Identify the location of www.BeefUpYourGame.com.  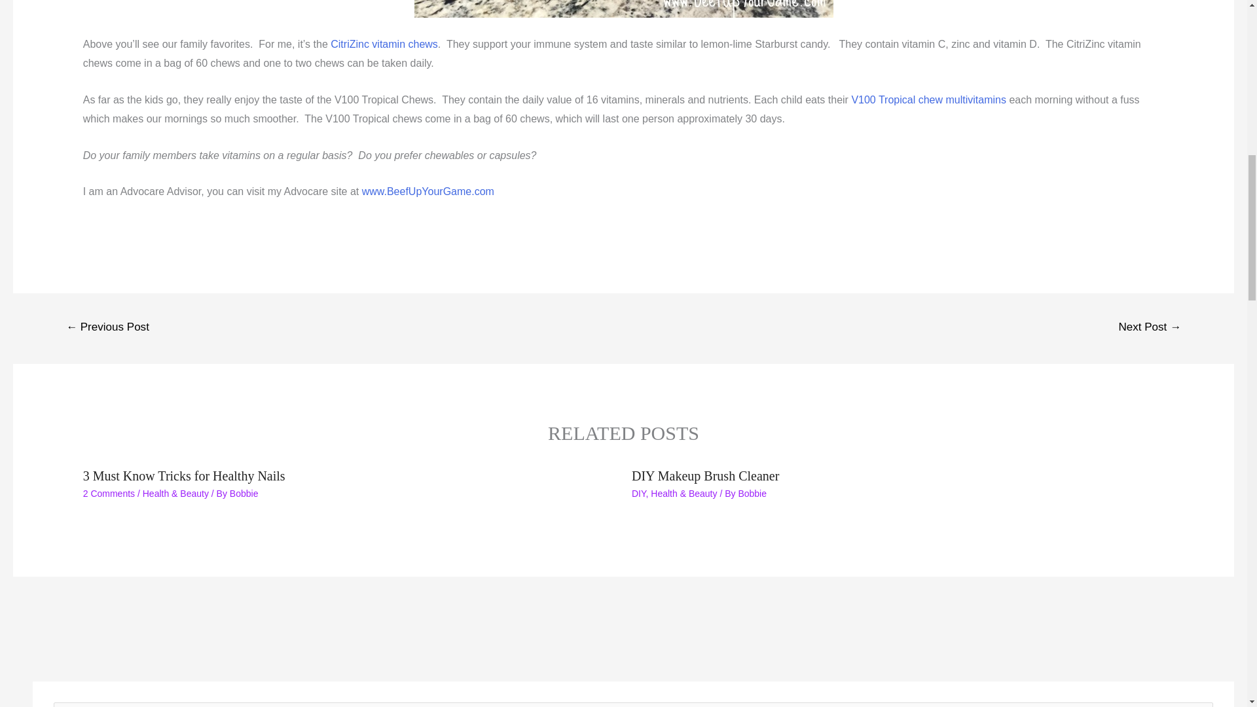
(428, 191).